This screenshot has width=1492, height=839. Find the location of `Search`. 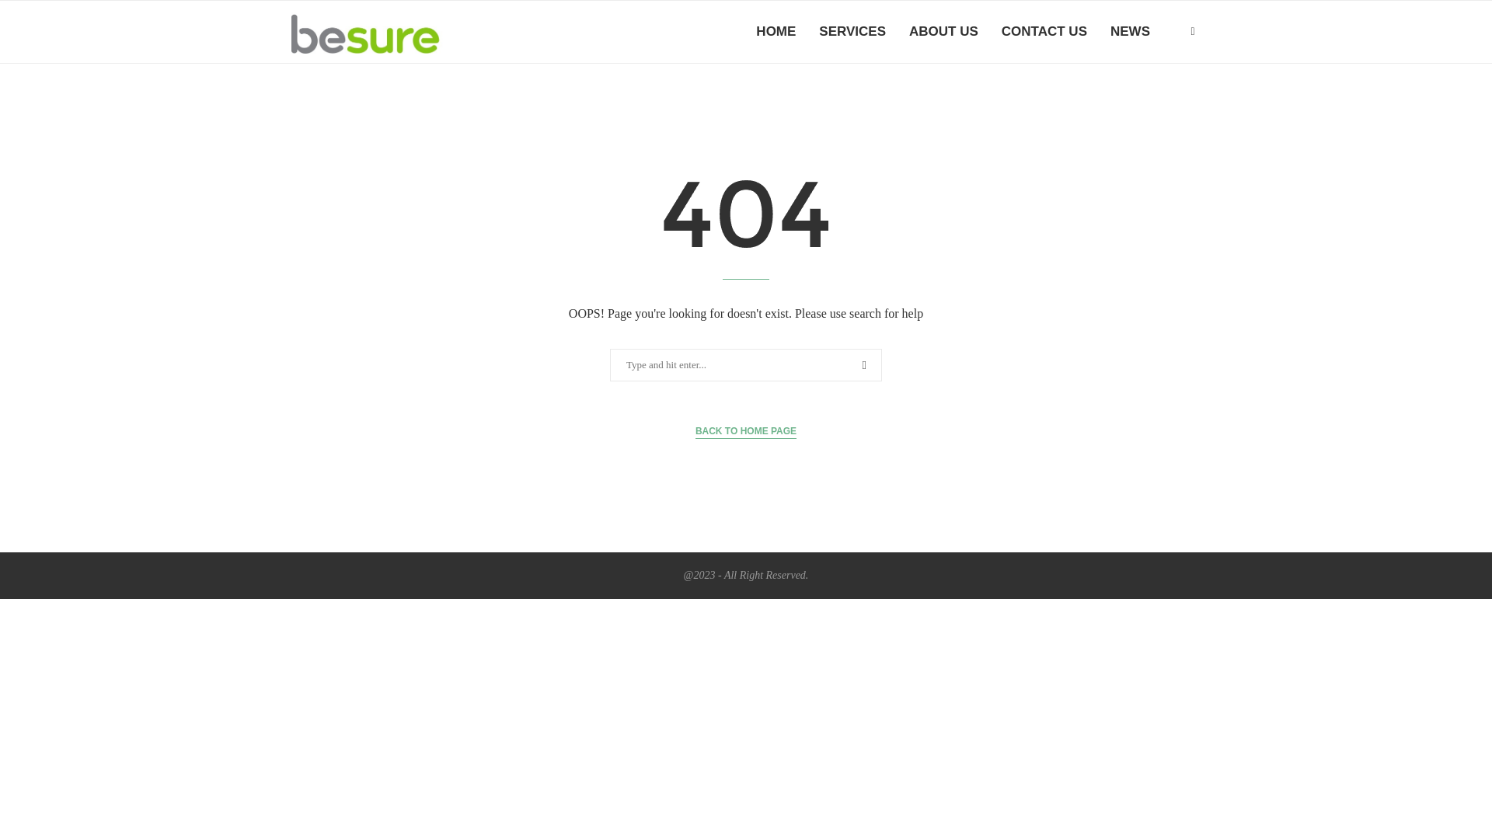

Search is located at coordinates (37, 16).